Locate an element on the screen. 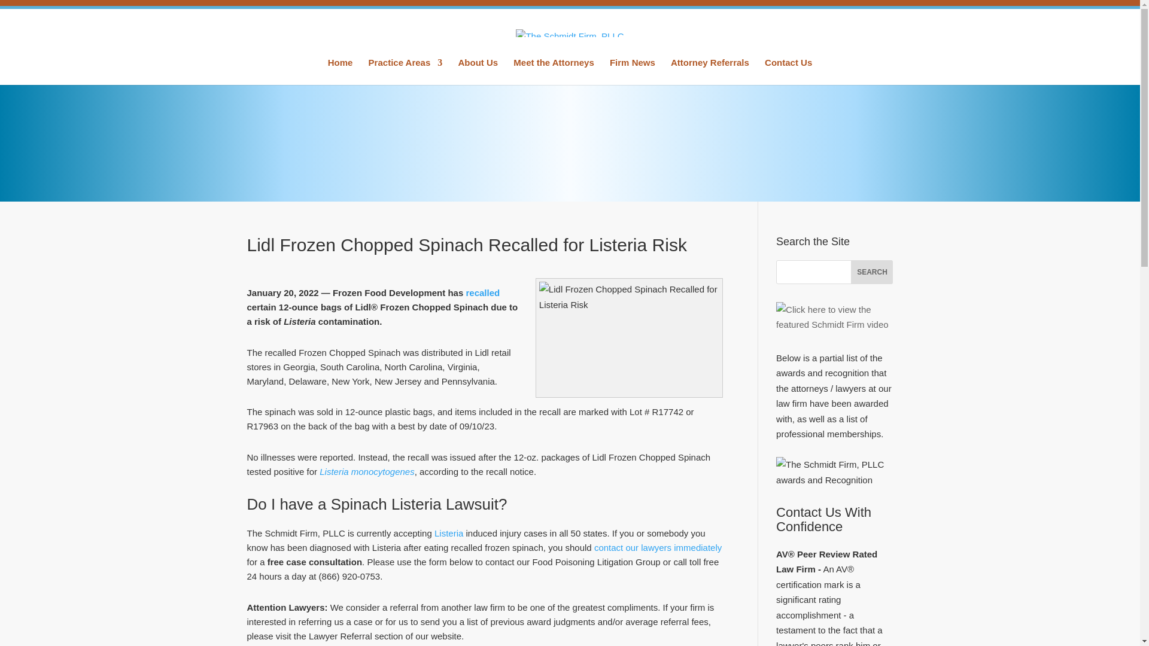 This screenshot has width=1149, height=646. Firm News is located at coordinates (632, 72).